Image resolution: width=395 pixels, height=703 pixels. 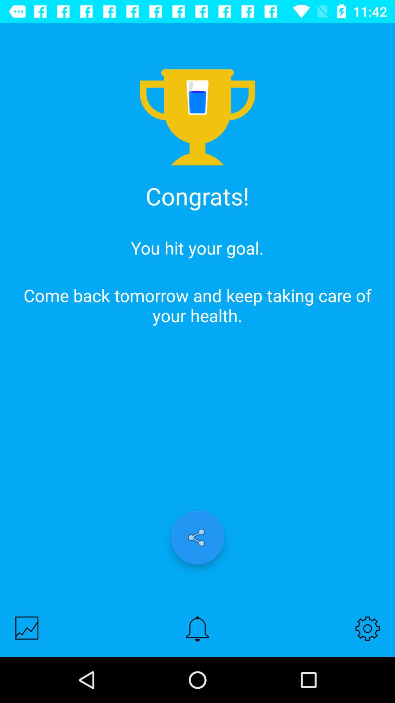 What do you see at coordinates (197, 629) in the screenshot?
I see `set notification` at bounding box center [197, 629].